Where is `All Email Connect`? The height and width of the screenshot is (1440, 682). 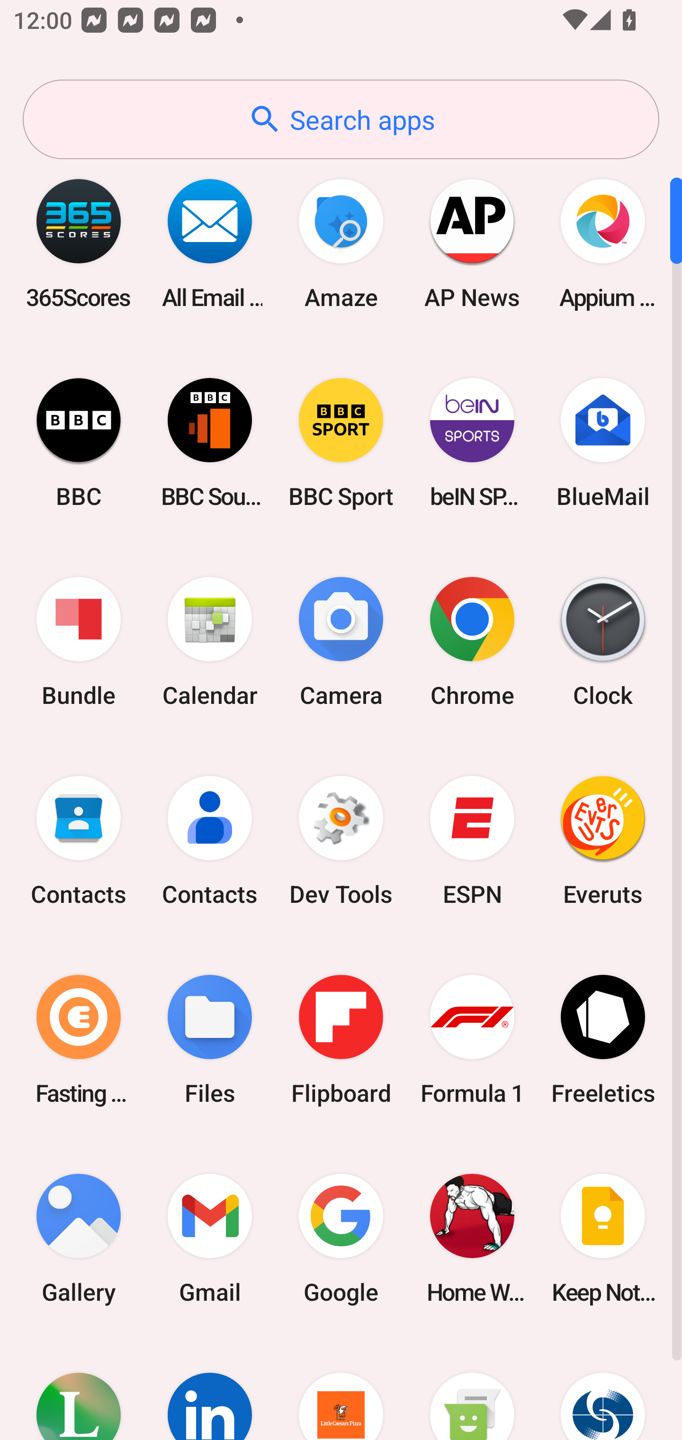
All Email Connect is located at coordinates (210, 243).